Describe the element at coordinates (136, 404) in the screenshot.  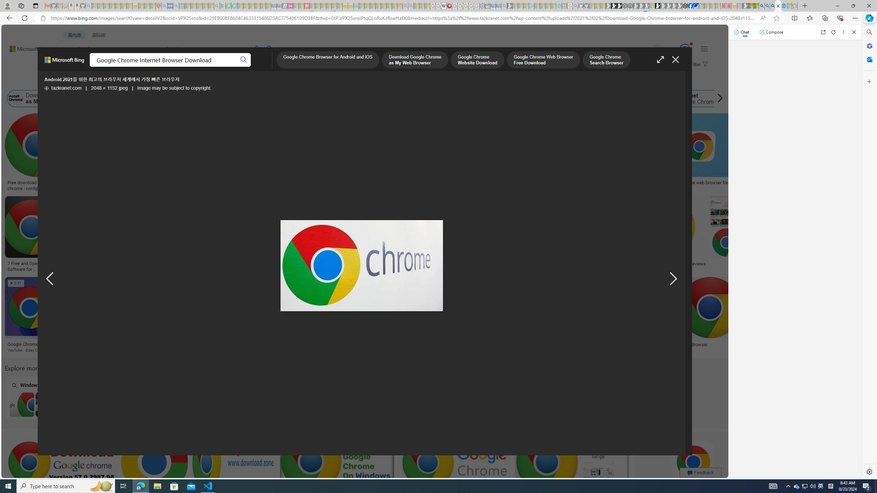
I see `Download Chrome Browser in Internet Explorer` at that location.